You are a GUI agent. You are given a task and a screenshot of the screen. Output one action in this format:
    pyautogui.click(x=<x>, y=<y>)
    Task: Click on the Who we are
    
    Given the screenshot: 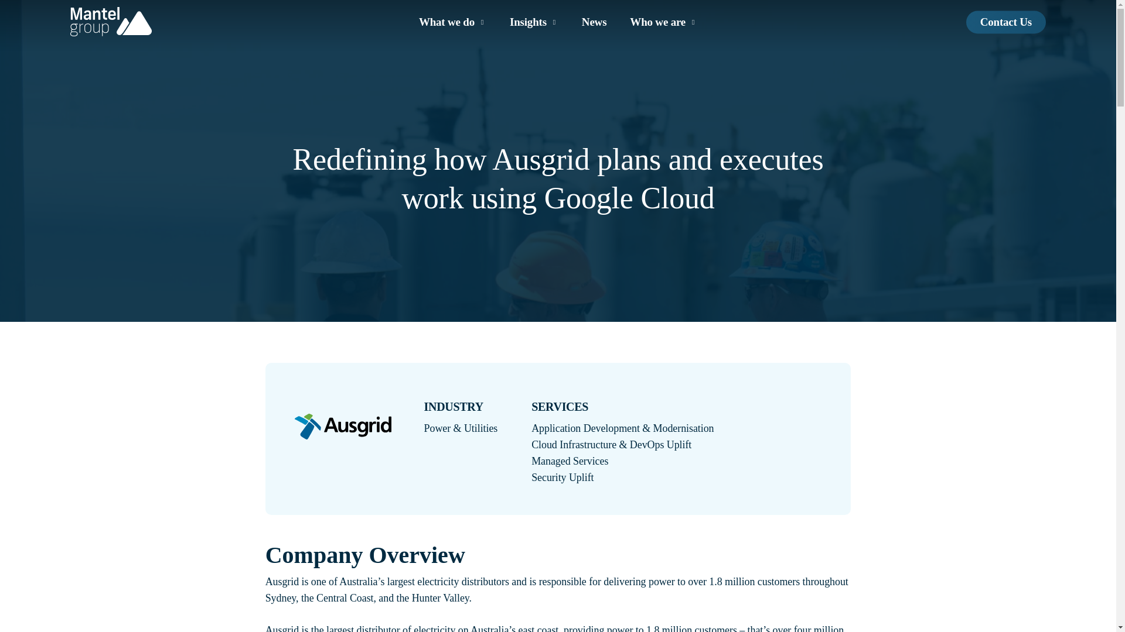 What is the action you would take?
    pyautogui.click(x=663, y=22)
    